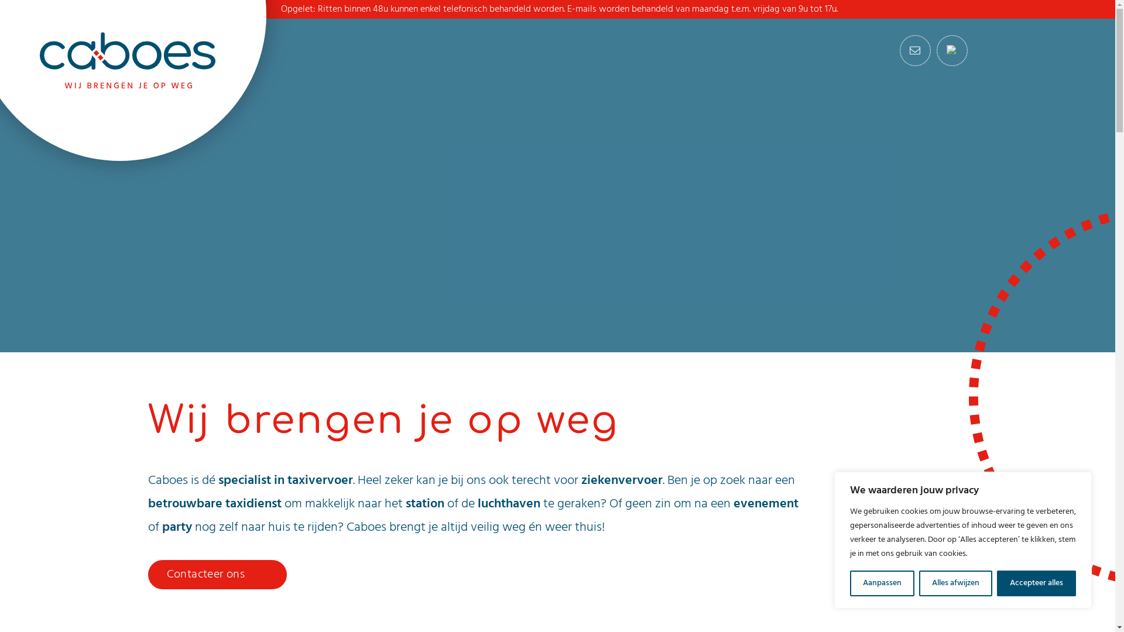 The image size is (1124, 632). What do you see at coordinates (955, 583) in the screenshot?
I see `Alles afwijzen` at bounding box center [955, 583].